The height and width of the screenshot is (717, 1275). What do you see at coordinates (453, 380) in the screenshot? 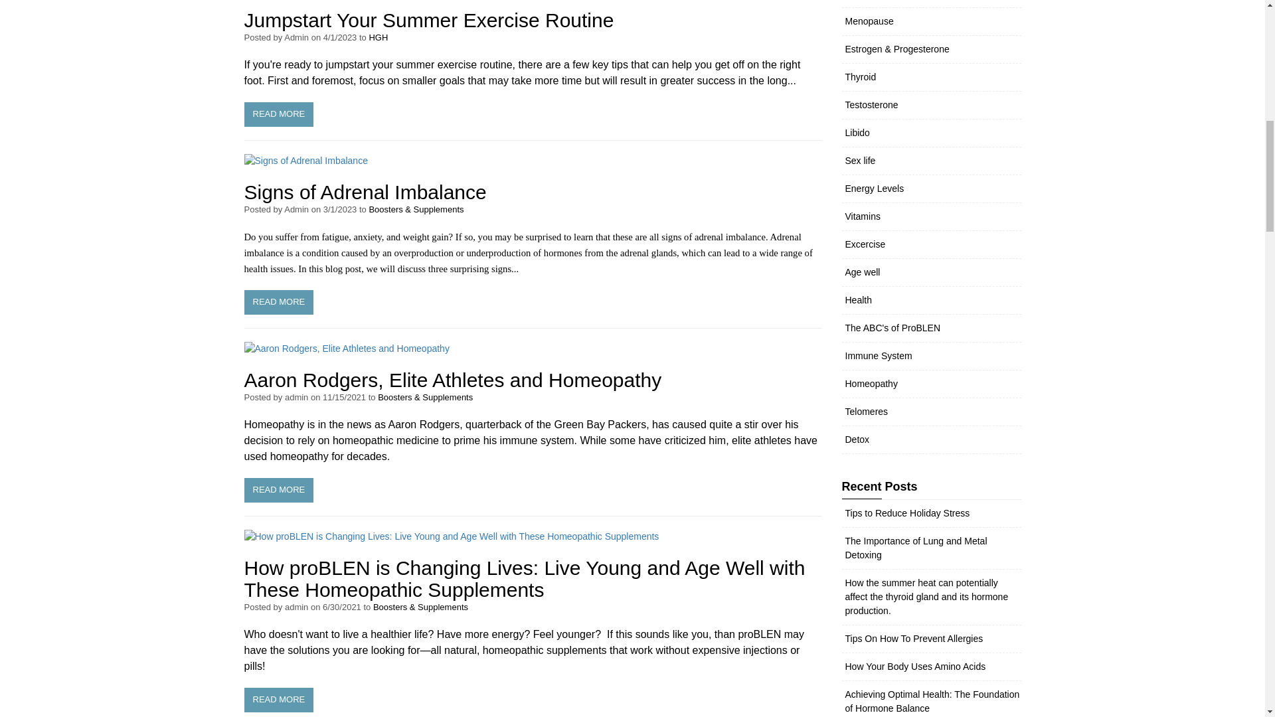
I see `Aaron Rodgers, Elite Athletes and Homeopathy` at bounding box center [453, 380].